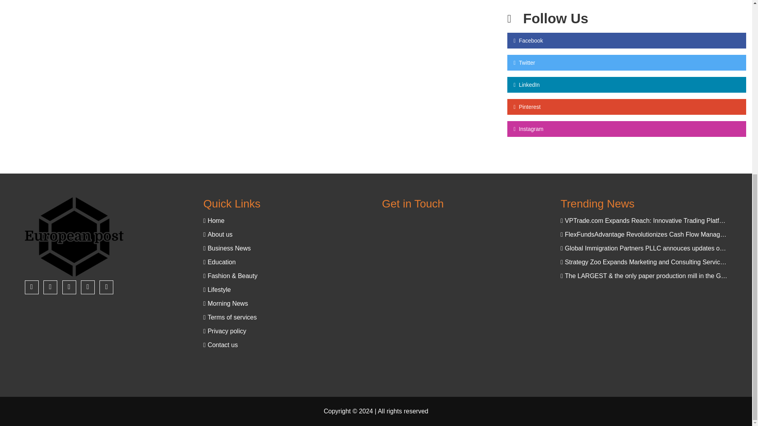  Describe the element at coordinates (626, 129) in the screenshot. I see `Instagram` at that location.